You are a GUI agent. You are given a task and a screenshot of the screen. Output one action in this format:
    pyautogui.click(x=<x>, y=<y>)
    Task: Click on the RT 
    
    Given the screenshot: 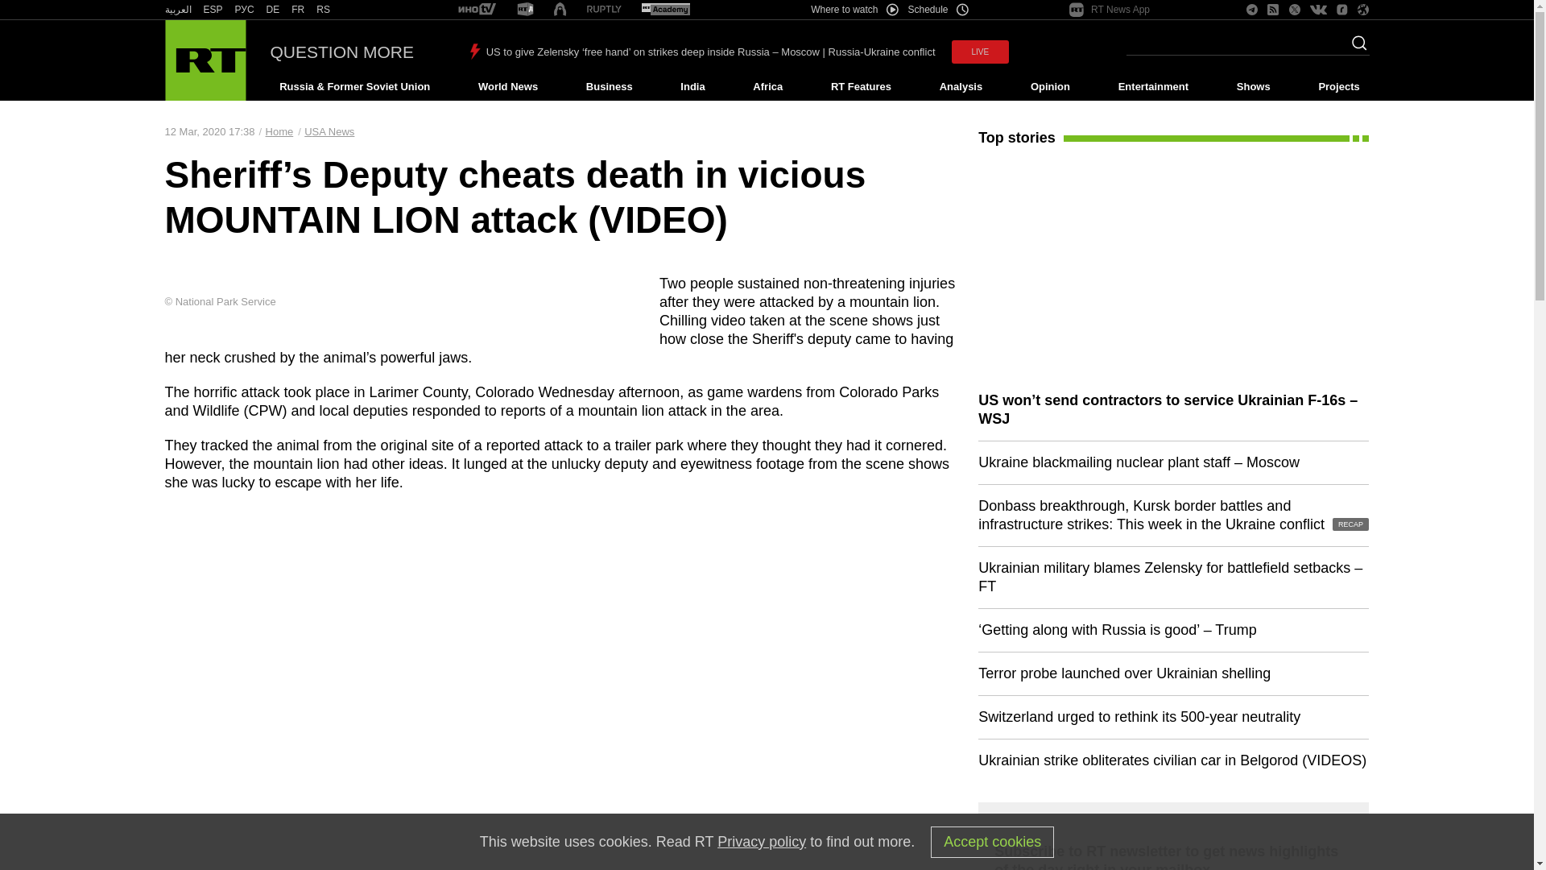 What is the action you would take?
    pyautogui.click(x=324, y=10)
    